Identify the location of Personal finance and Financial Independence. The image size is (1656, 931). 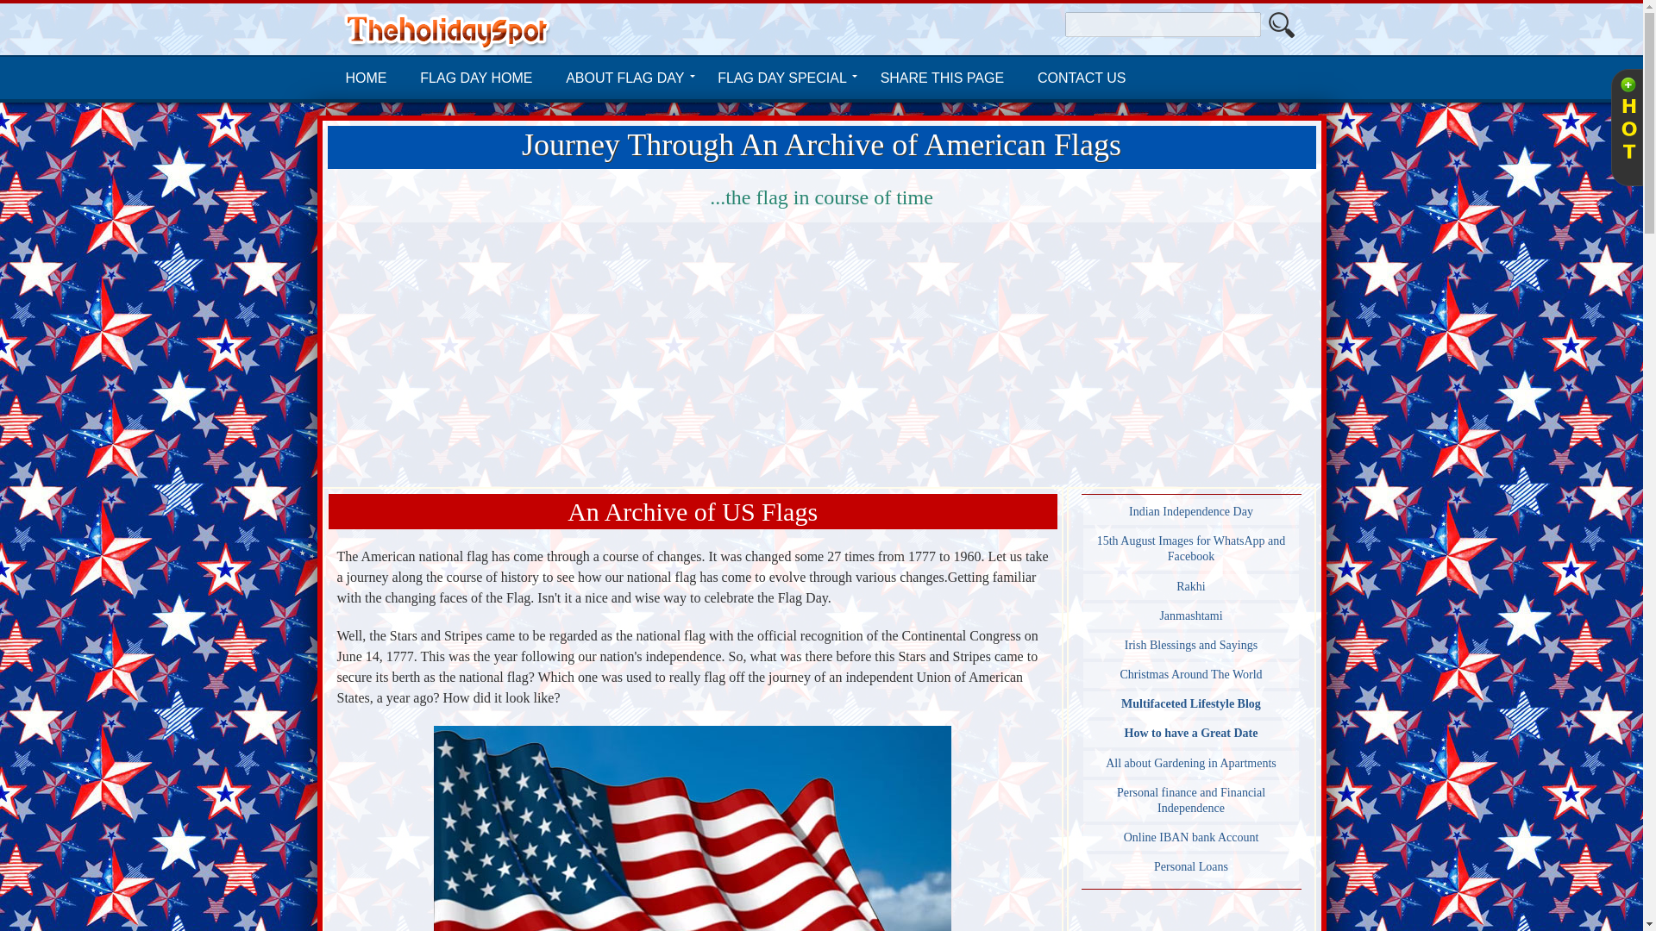
(1191, 800).